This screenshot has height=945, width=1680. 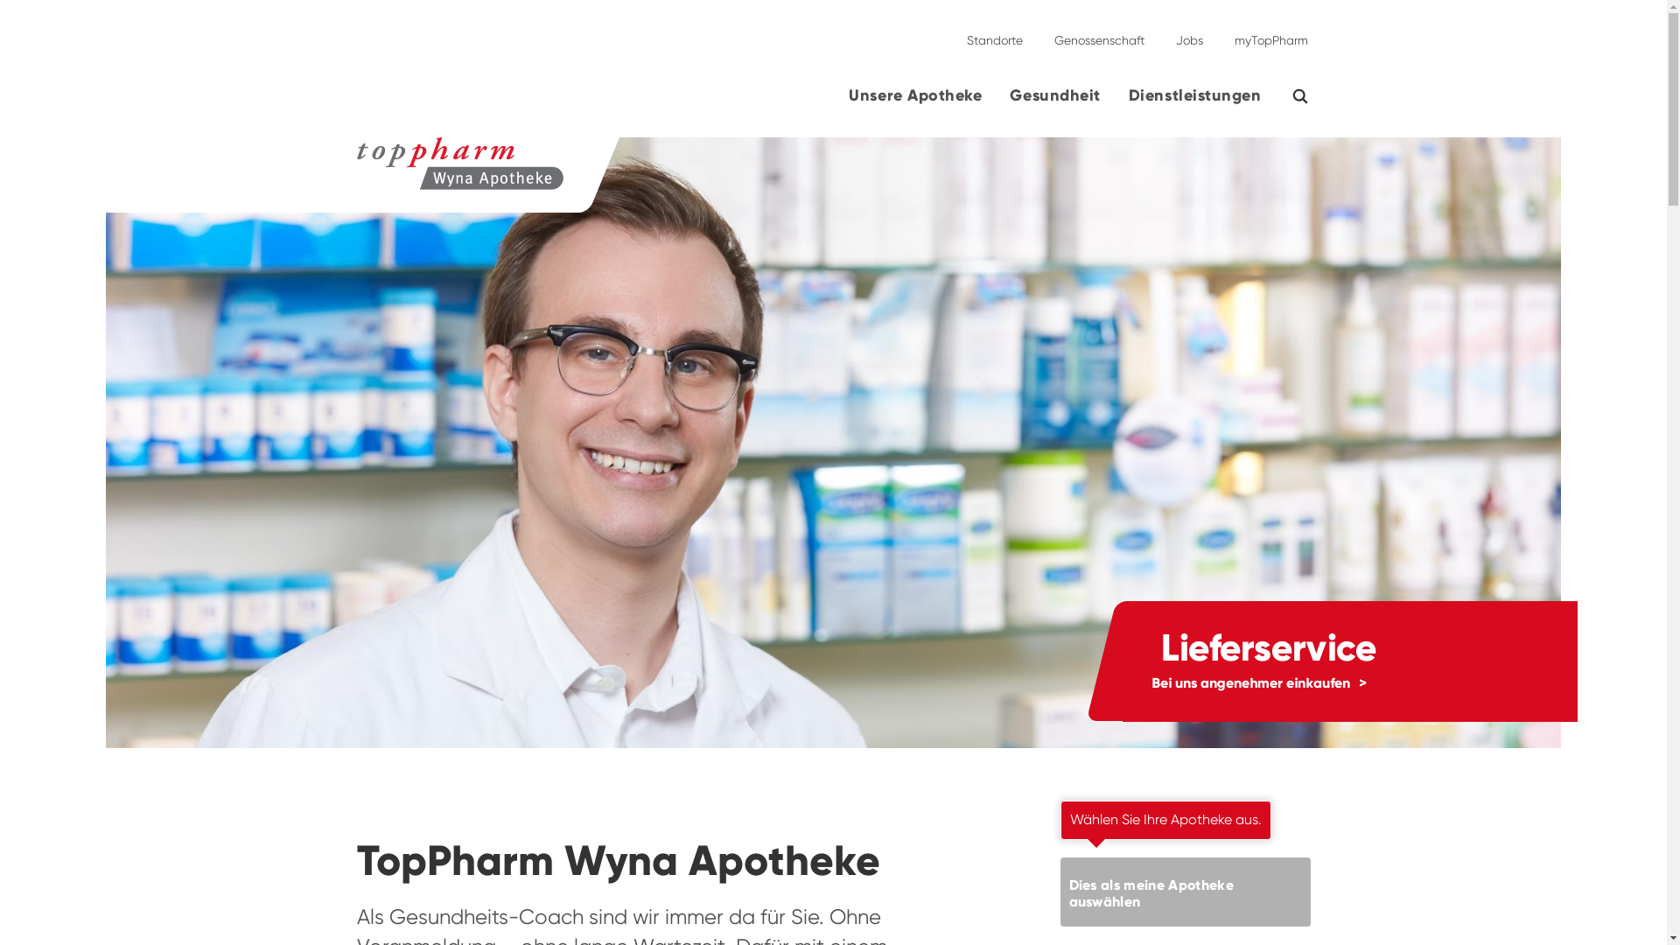 What do you see at coordinates (1190, 33) in the screenshot?
I see `Jobs` at bounding box center [1190, 33].